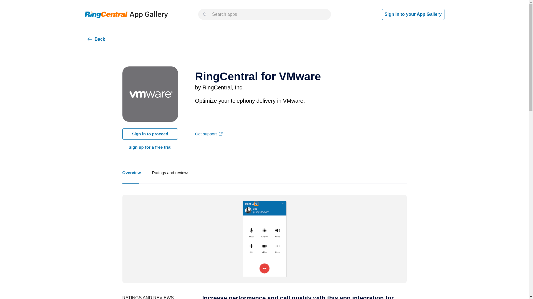 This screenshot has width=533, height=299. What do you see at coordinates (209, 134) in the screenshot?
I see `RingCentral for VMware` at bounding box center [209, 134].